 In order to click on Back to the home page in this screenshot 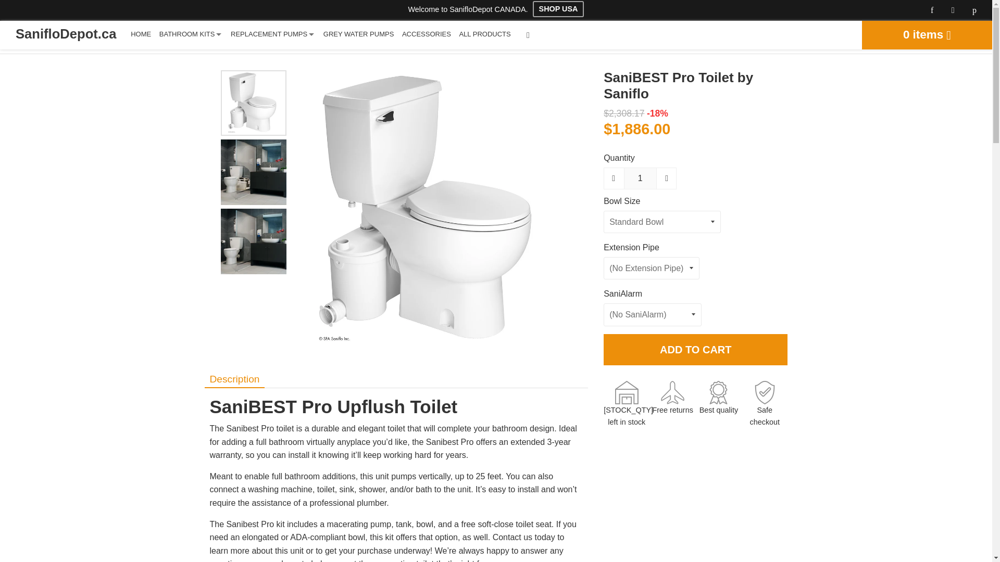, I will do `click(28, 41)`.